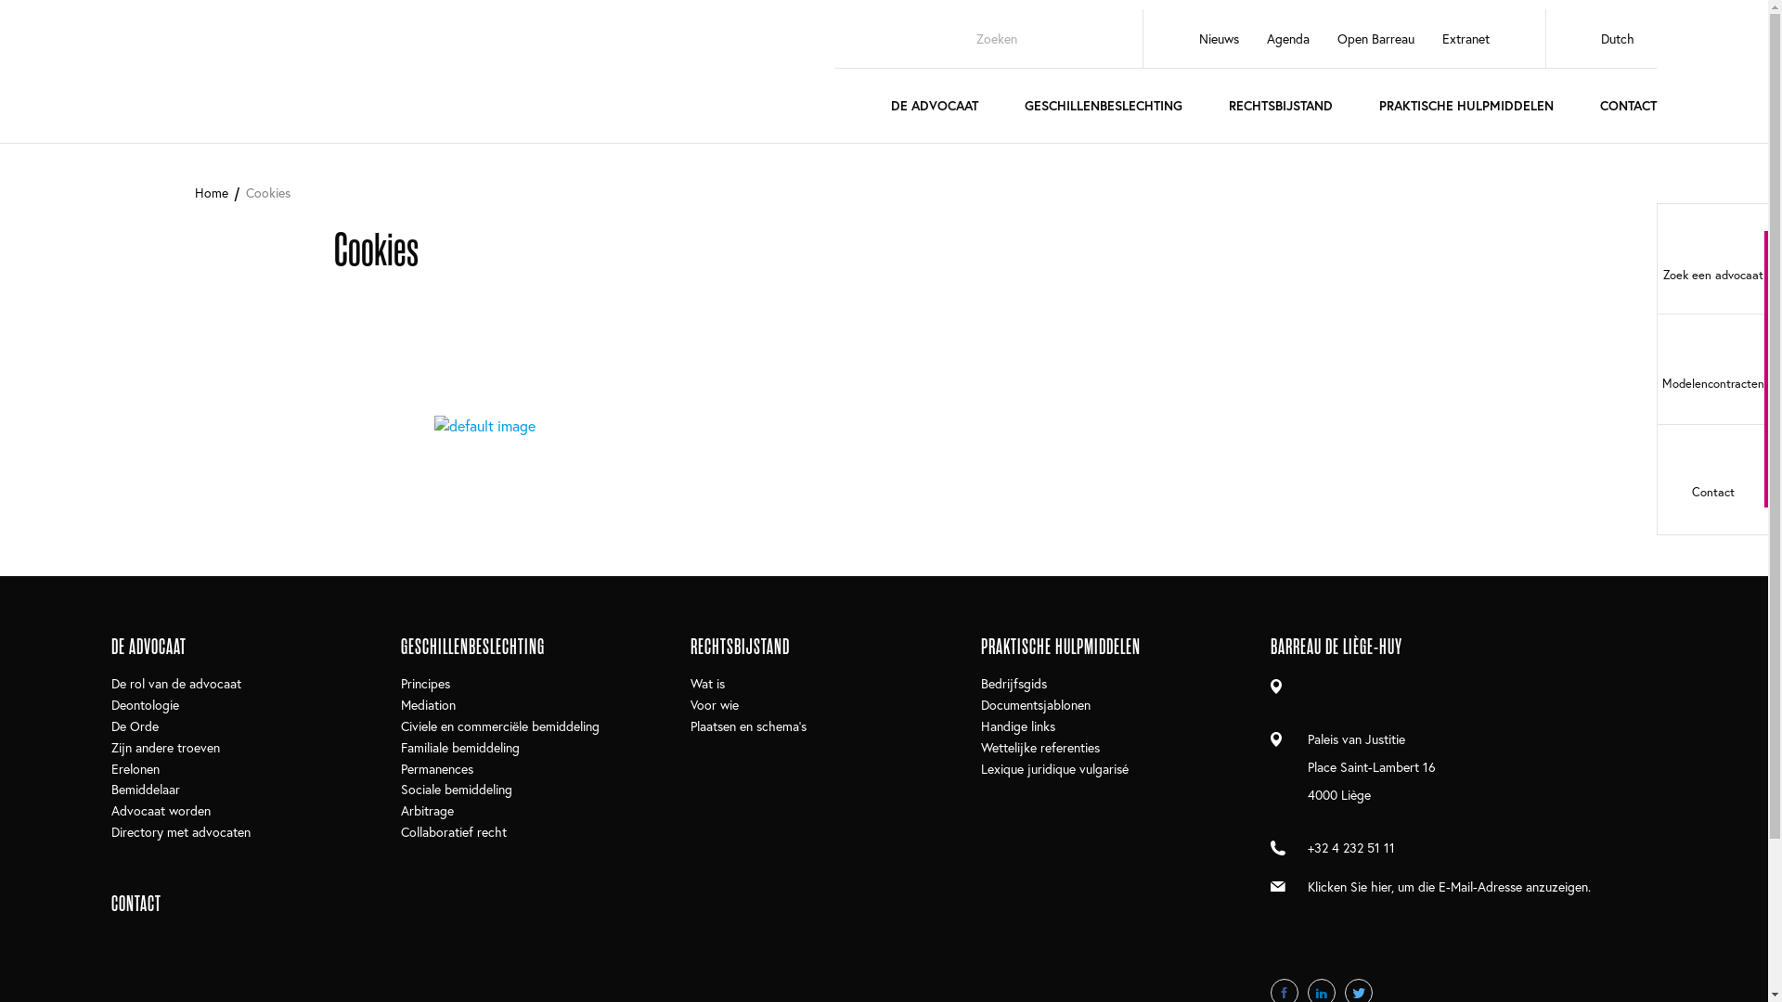 The height and width of the screenshot is (1002, 1782). I want to click on CONTACT, so click(256, 905).